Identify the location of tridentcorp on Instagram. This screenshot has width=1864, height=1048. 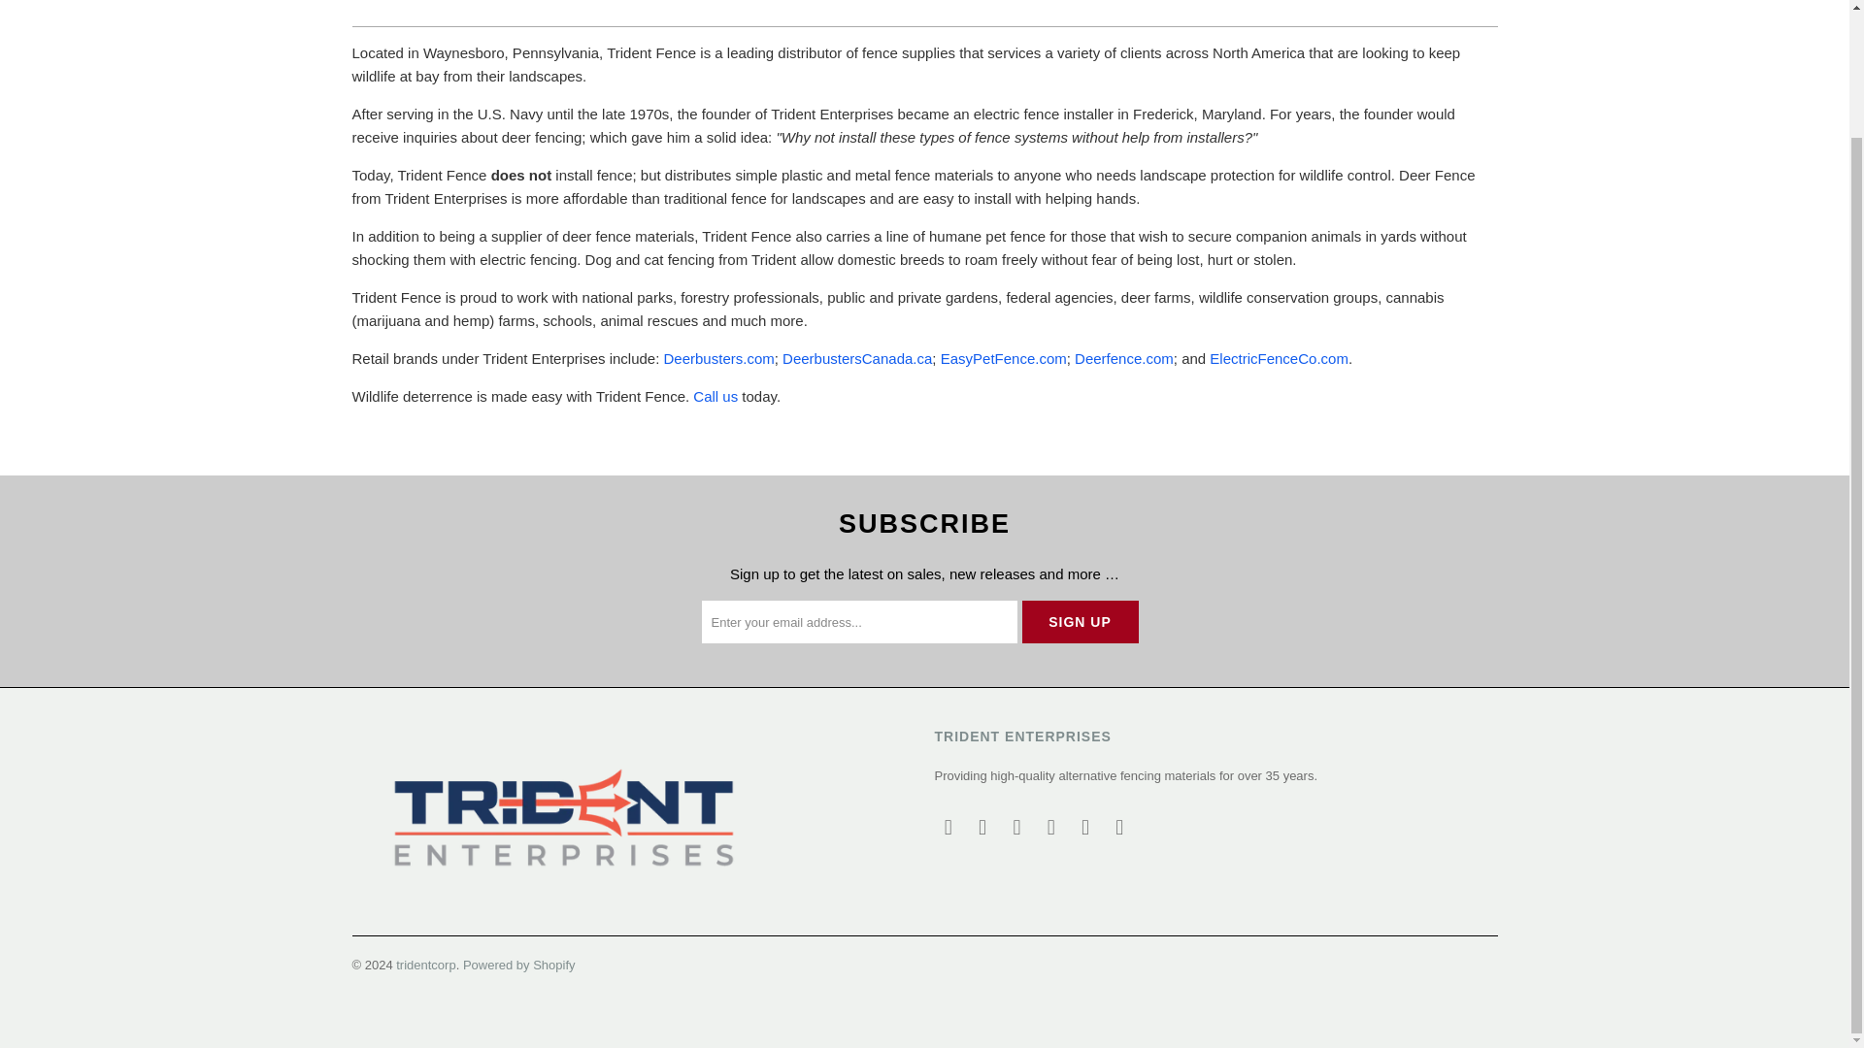
(1050, 828).